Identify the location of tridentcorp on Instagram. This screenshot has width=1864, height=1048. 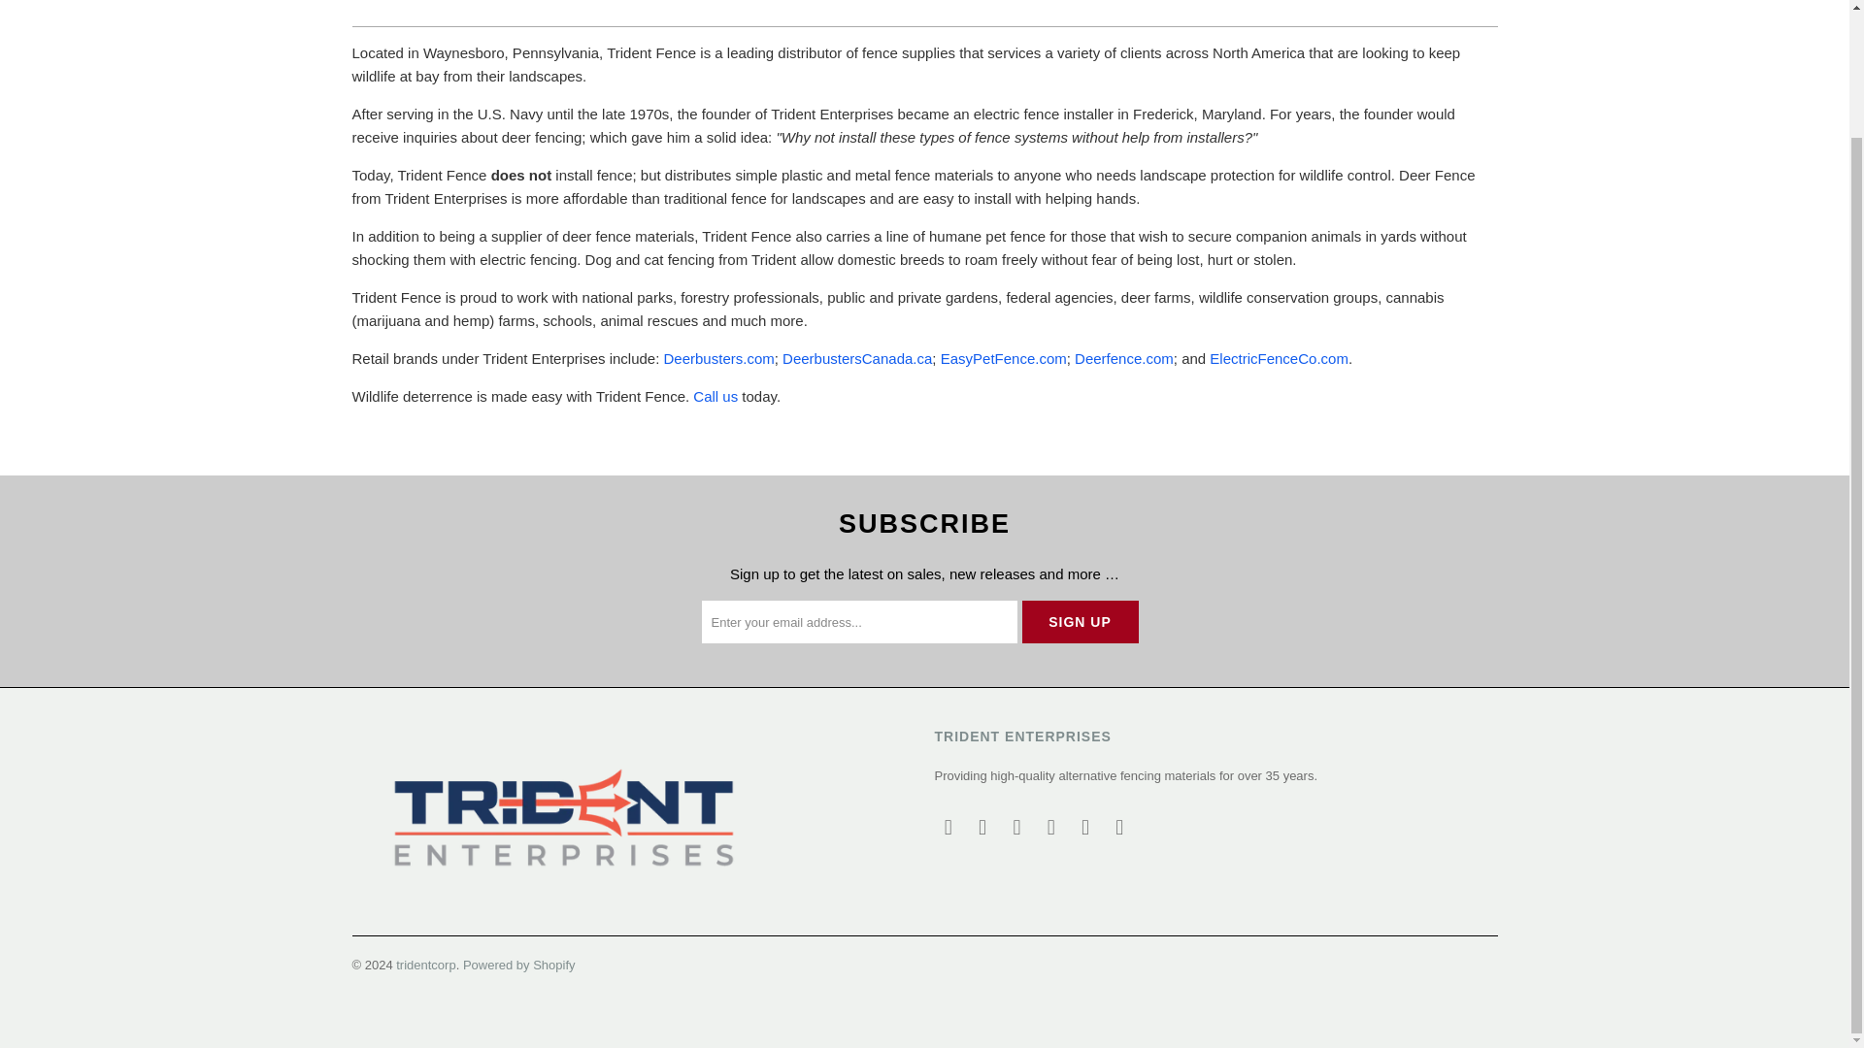
(1050, 828).